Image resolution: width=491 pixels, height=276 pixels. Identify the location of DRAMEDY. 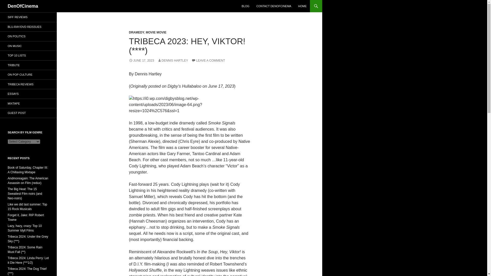
(136, 32).